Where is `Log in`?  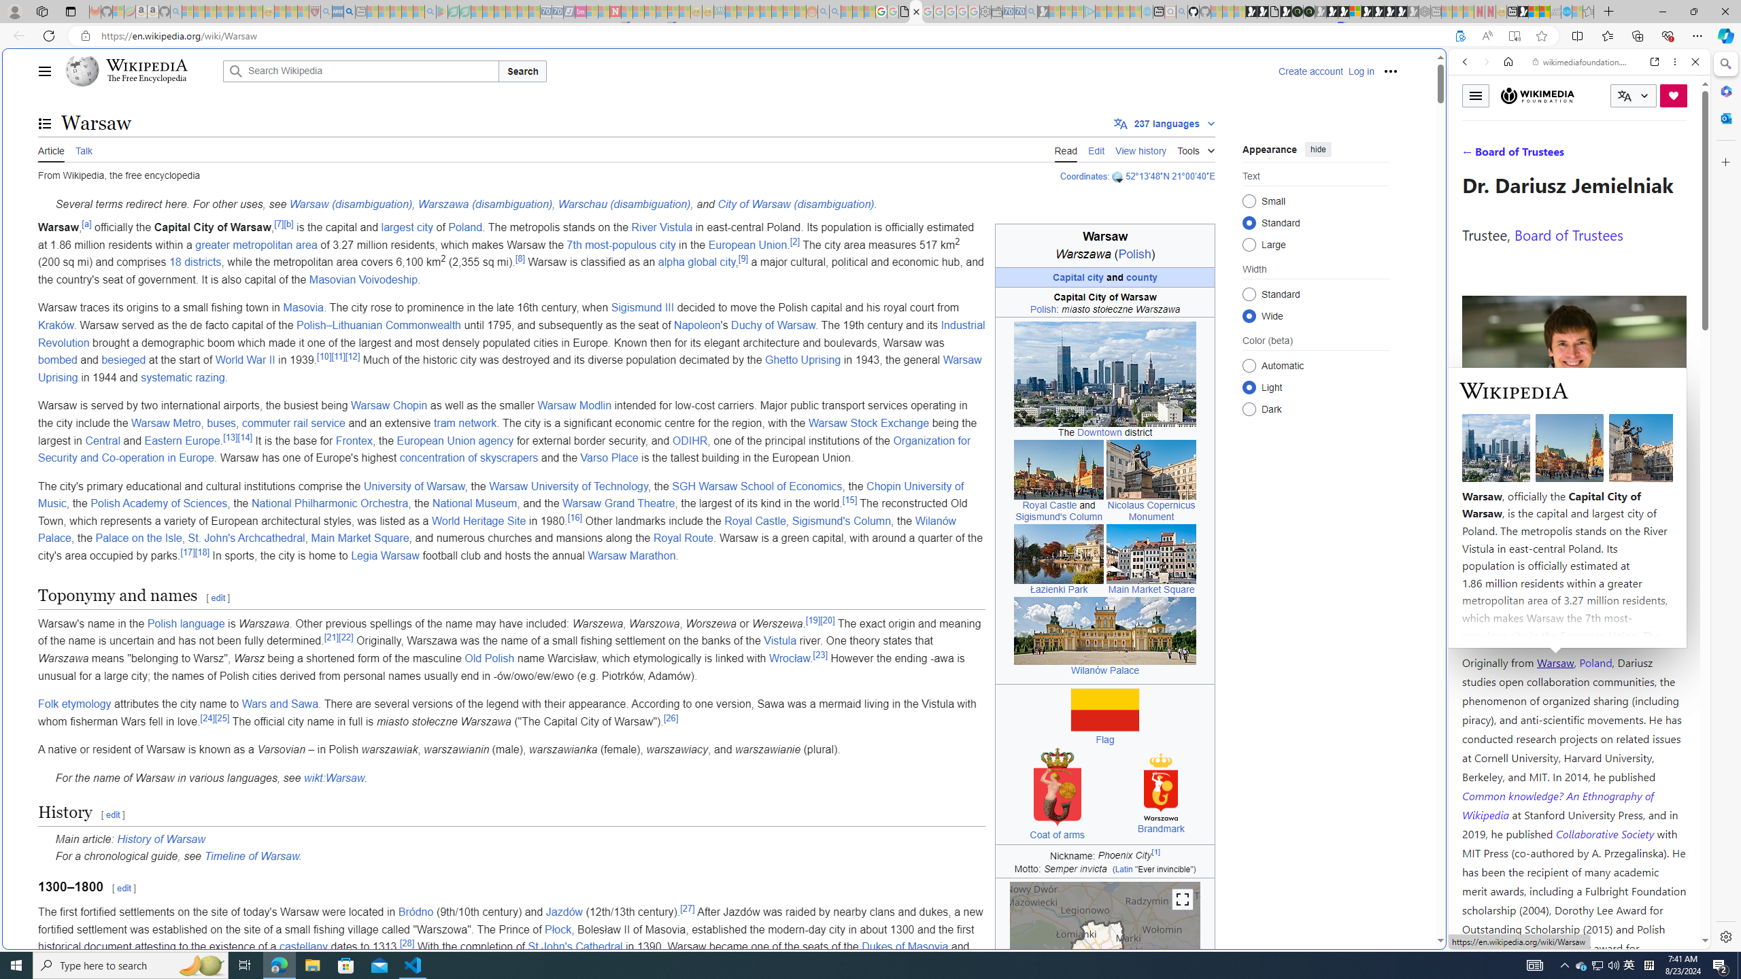
Log in is located at coordinates (1360, 71).